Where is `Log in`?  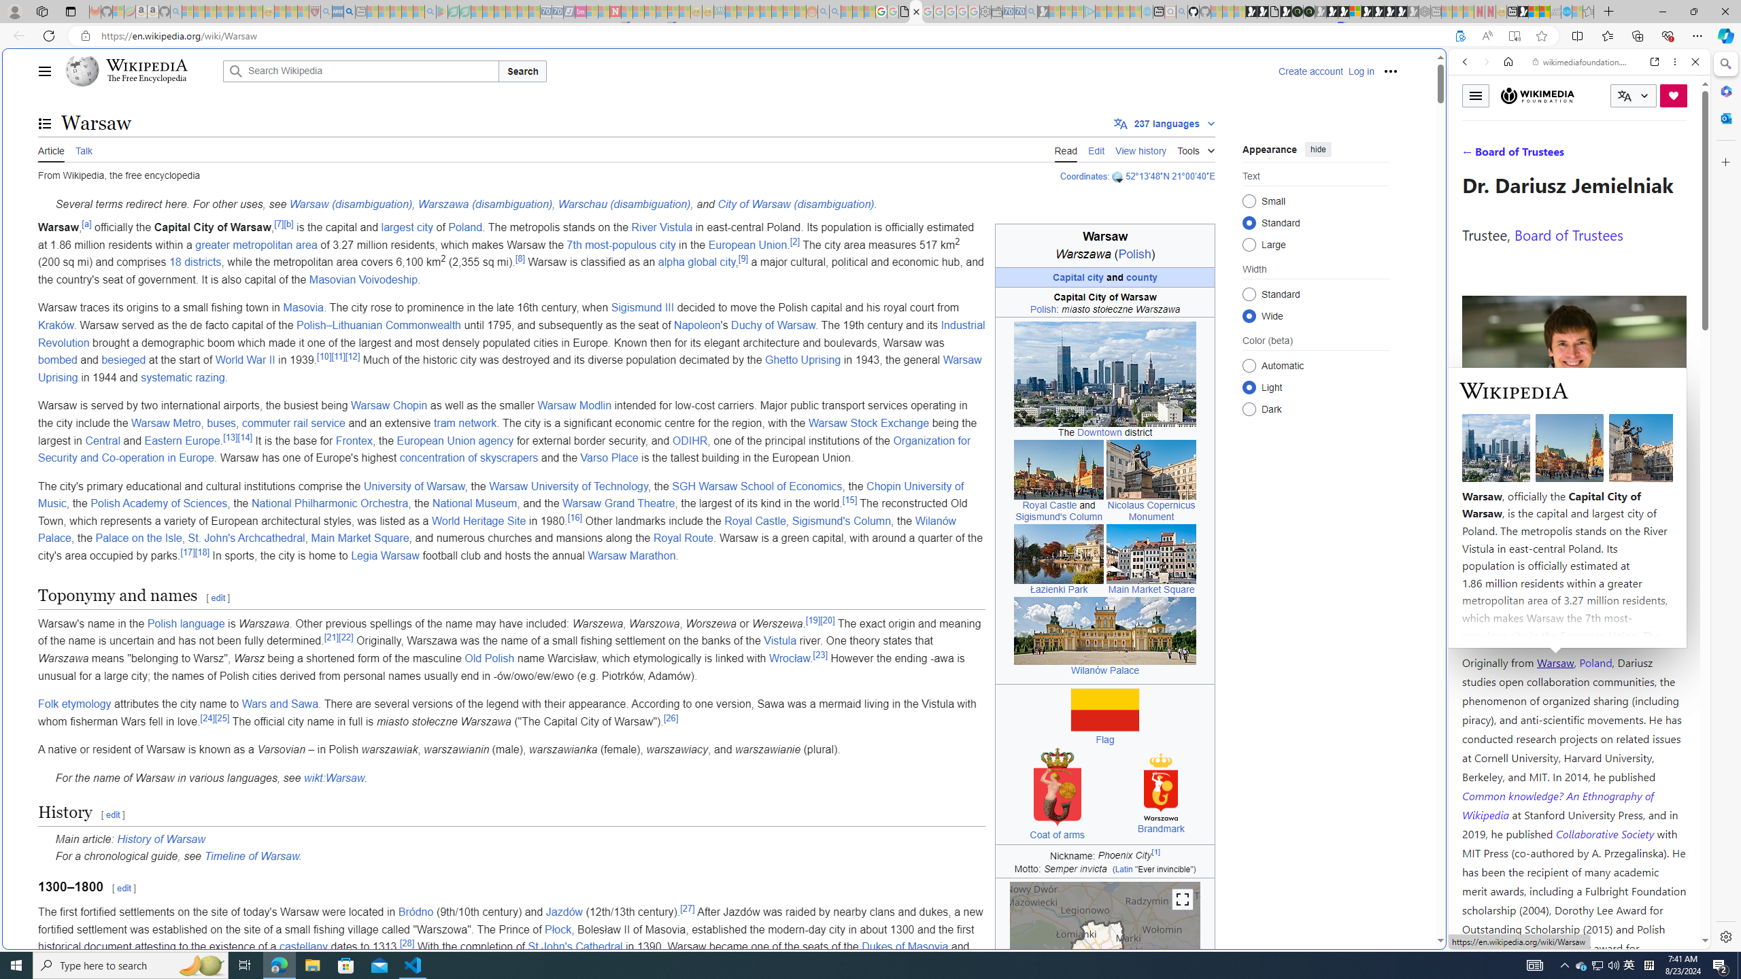
Log in is located at coordinates (1360, 71).